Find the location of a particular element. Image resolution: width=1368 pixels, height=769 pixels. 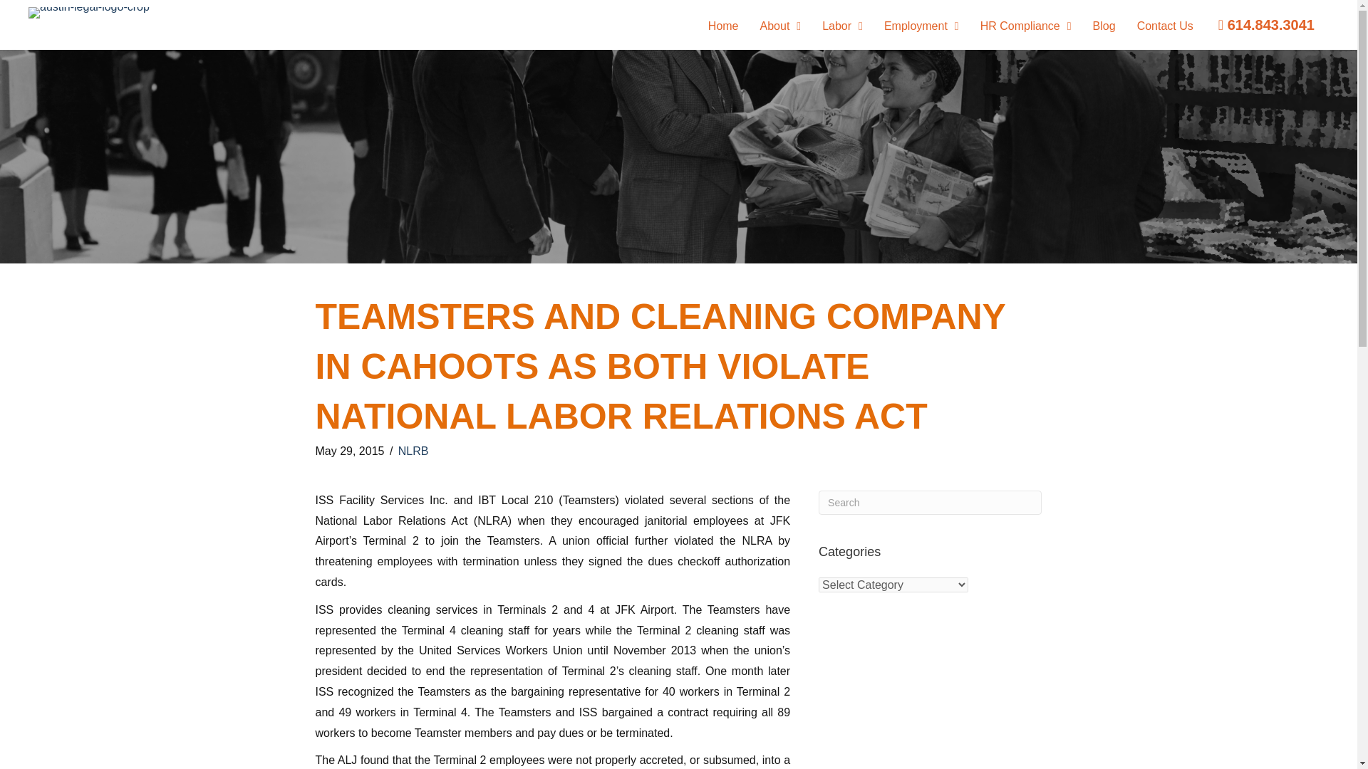

Labor is located at coordinates (842, 26).